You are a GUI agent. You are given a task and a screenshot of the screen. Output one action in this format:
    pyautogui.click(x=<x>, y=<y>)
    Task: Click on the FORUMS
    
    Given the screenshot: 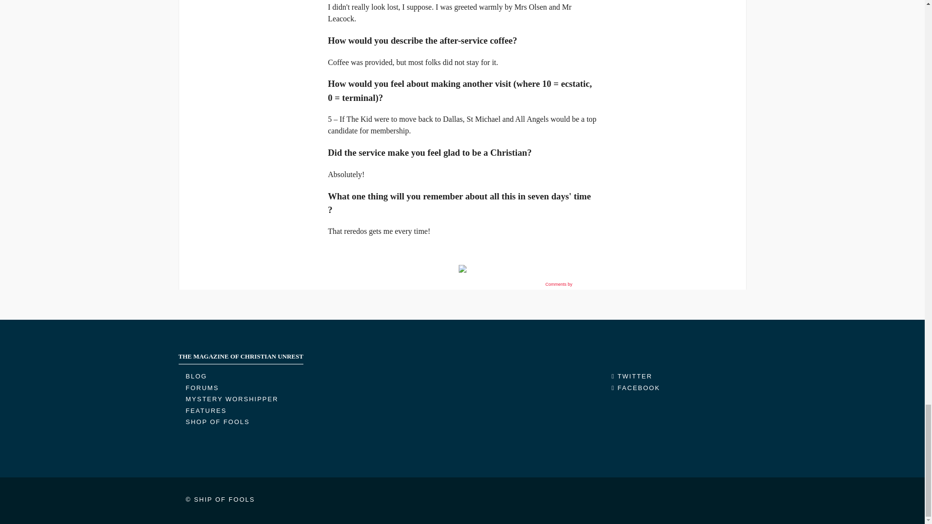 What is the action you would take?
    pyautogui.click(x=202, y=387)
    